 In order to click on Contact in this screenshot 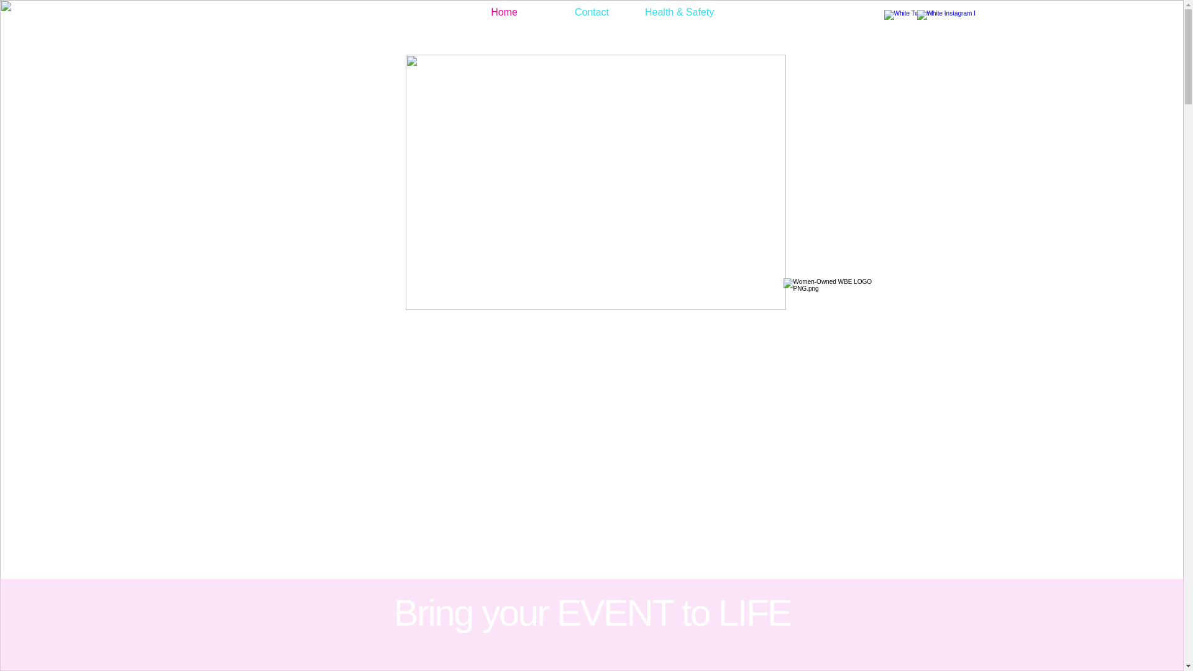, I will do `click(592, 12)`.